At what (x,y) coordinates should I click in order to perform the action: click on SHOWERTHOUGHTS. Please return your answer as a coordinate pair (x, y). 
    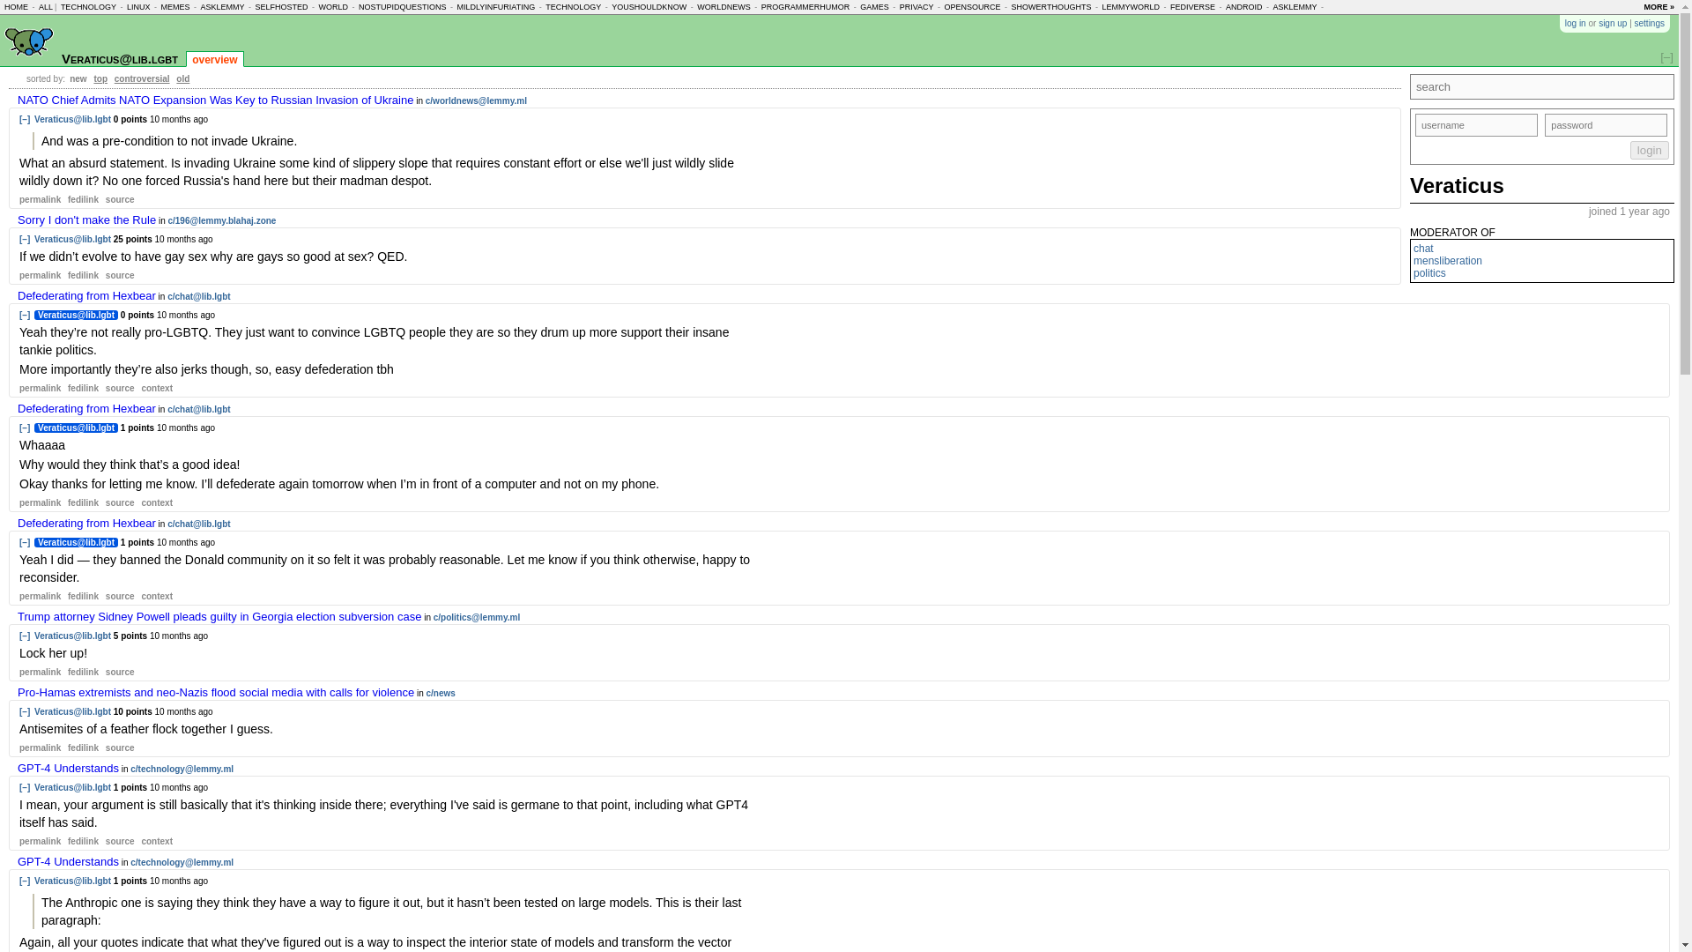
    Looking at the image, I should click on (1051, 7).